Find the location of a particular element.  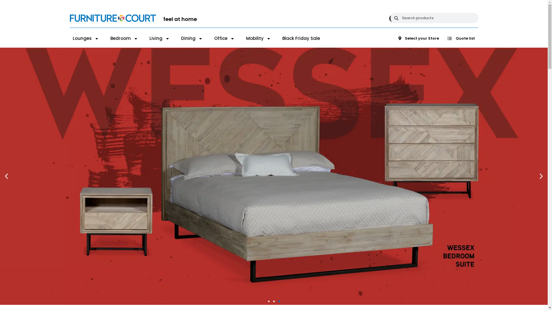

Black Friday Sale is located at coordinates (301, 38).